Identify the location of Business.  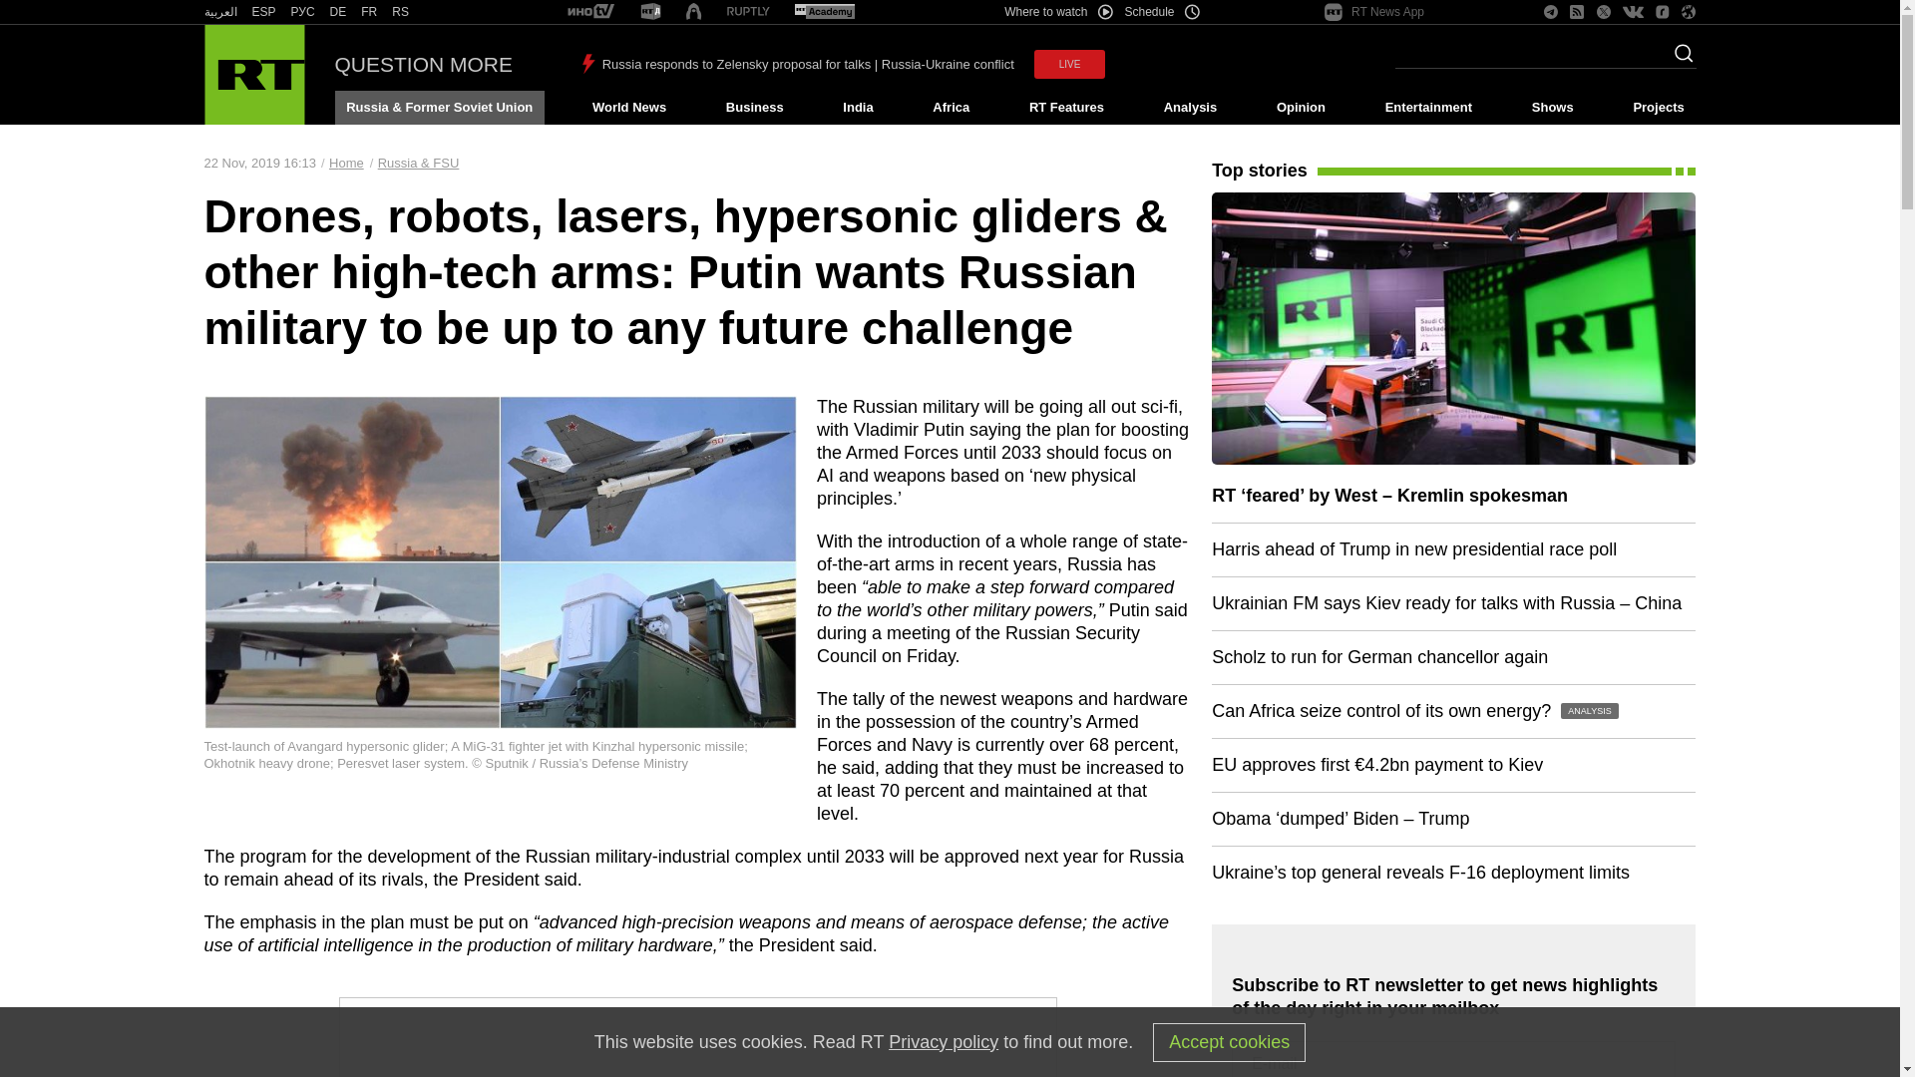
(754, 108).